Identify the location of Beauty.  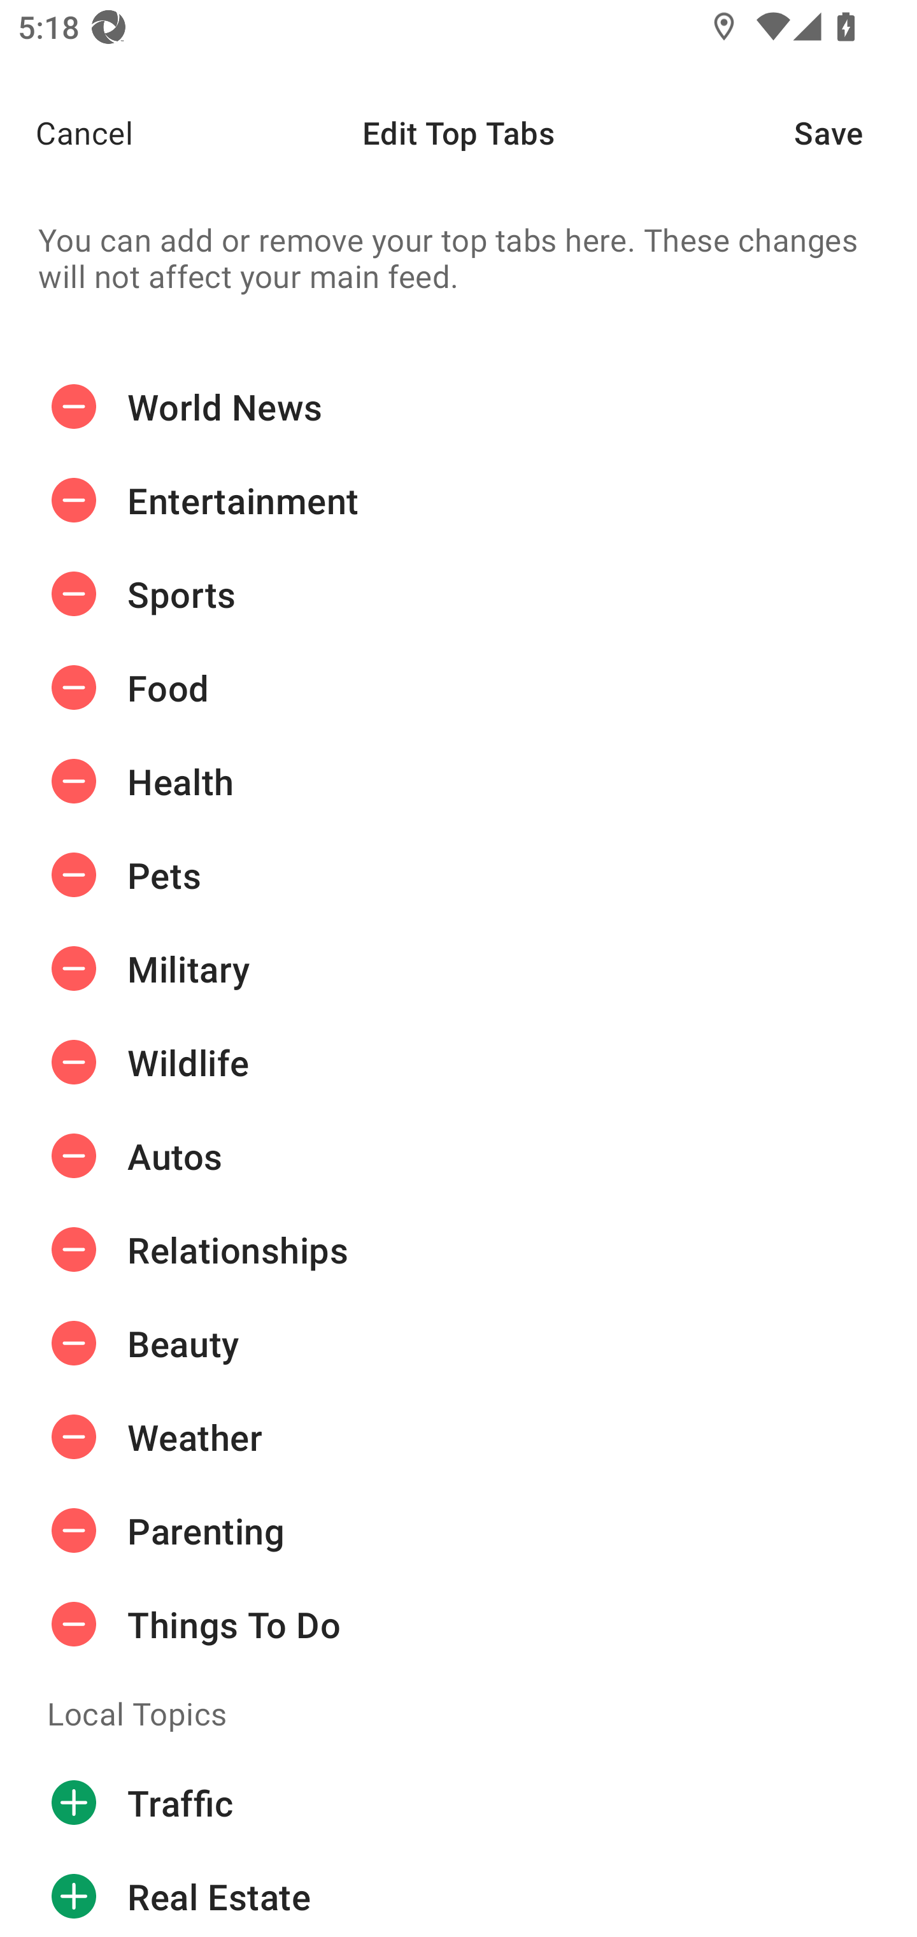
(458, 1343).